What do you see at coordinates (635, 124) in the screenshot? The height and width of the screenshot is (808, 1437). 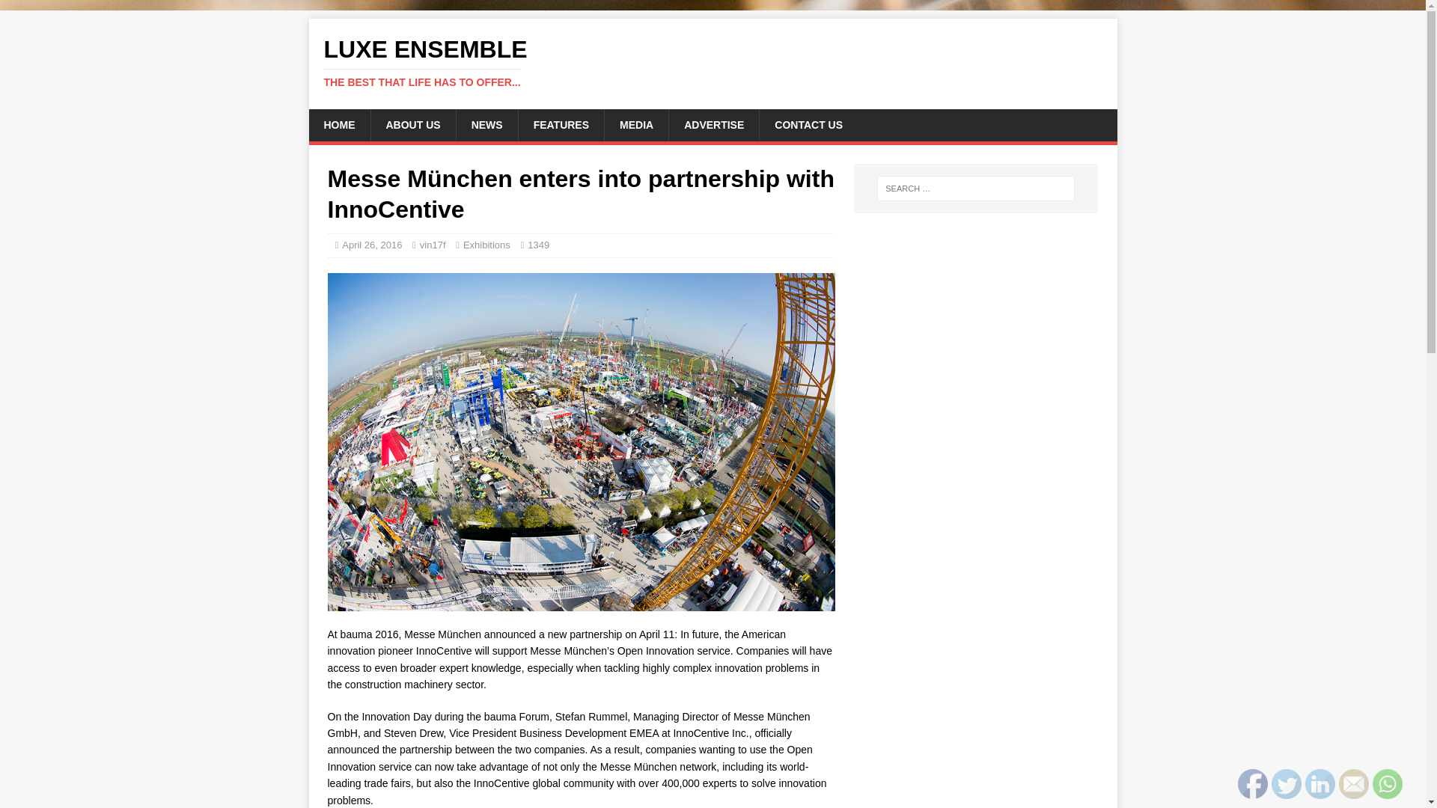 I see `1349` at bounding box center [635, 124].